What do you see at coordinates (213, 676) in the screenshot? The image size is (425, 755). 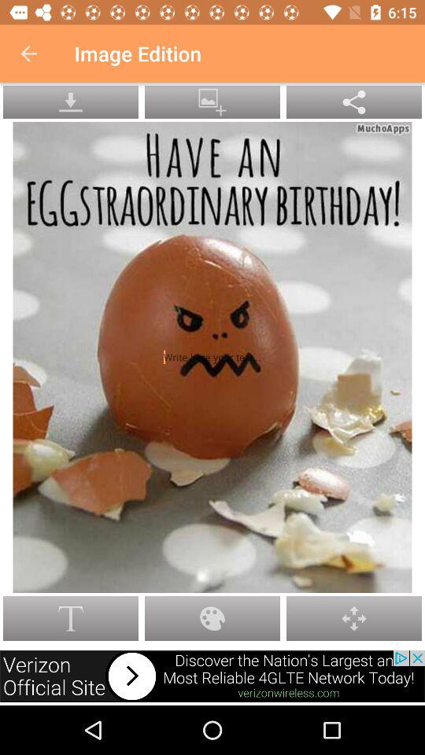 I see `link to advertisement` at bounding box center [213, 676].